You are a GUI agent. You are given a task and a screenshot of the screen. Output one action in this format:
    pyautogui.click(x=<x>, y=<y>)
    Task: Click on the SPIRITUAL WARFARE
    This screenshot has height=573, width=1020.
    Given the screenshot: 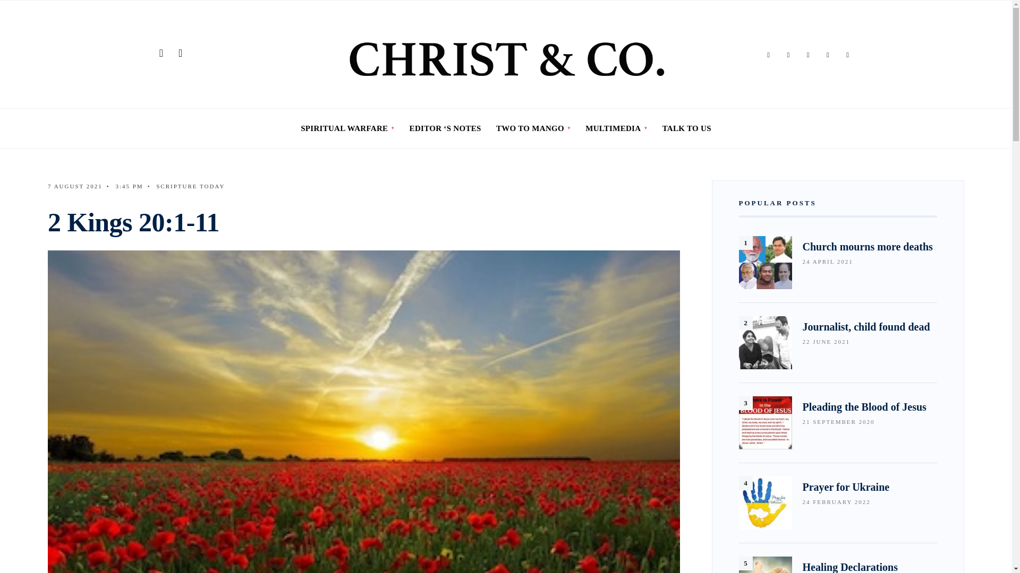 What is the action you would take?
    pyautogui.click(x=347, y=128)
    